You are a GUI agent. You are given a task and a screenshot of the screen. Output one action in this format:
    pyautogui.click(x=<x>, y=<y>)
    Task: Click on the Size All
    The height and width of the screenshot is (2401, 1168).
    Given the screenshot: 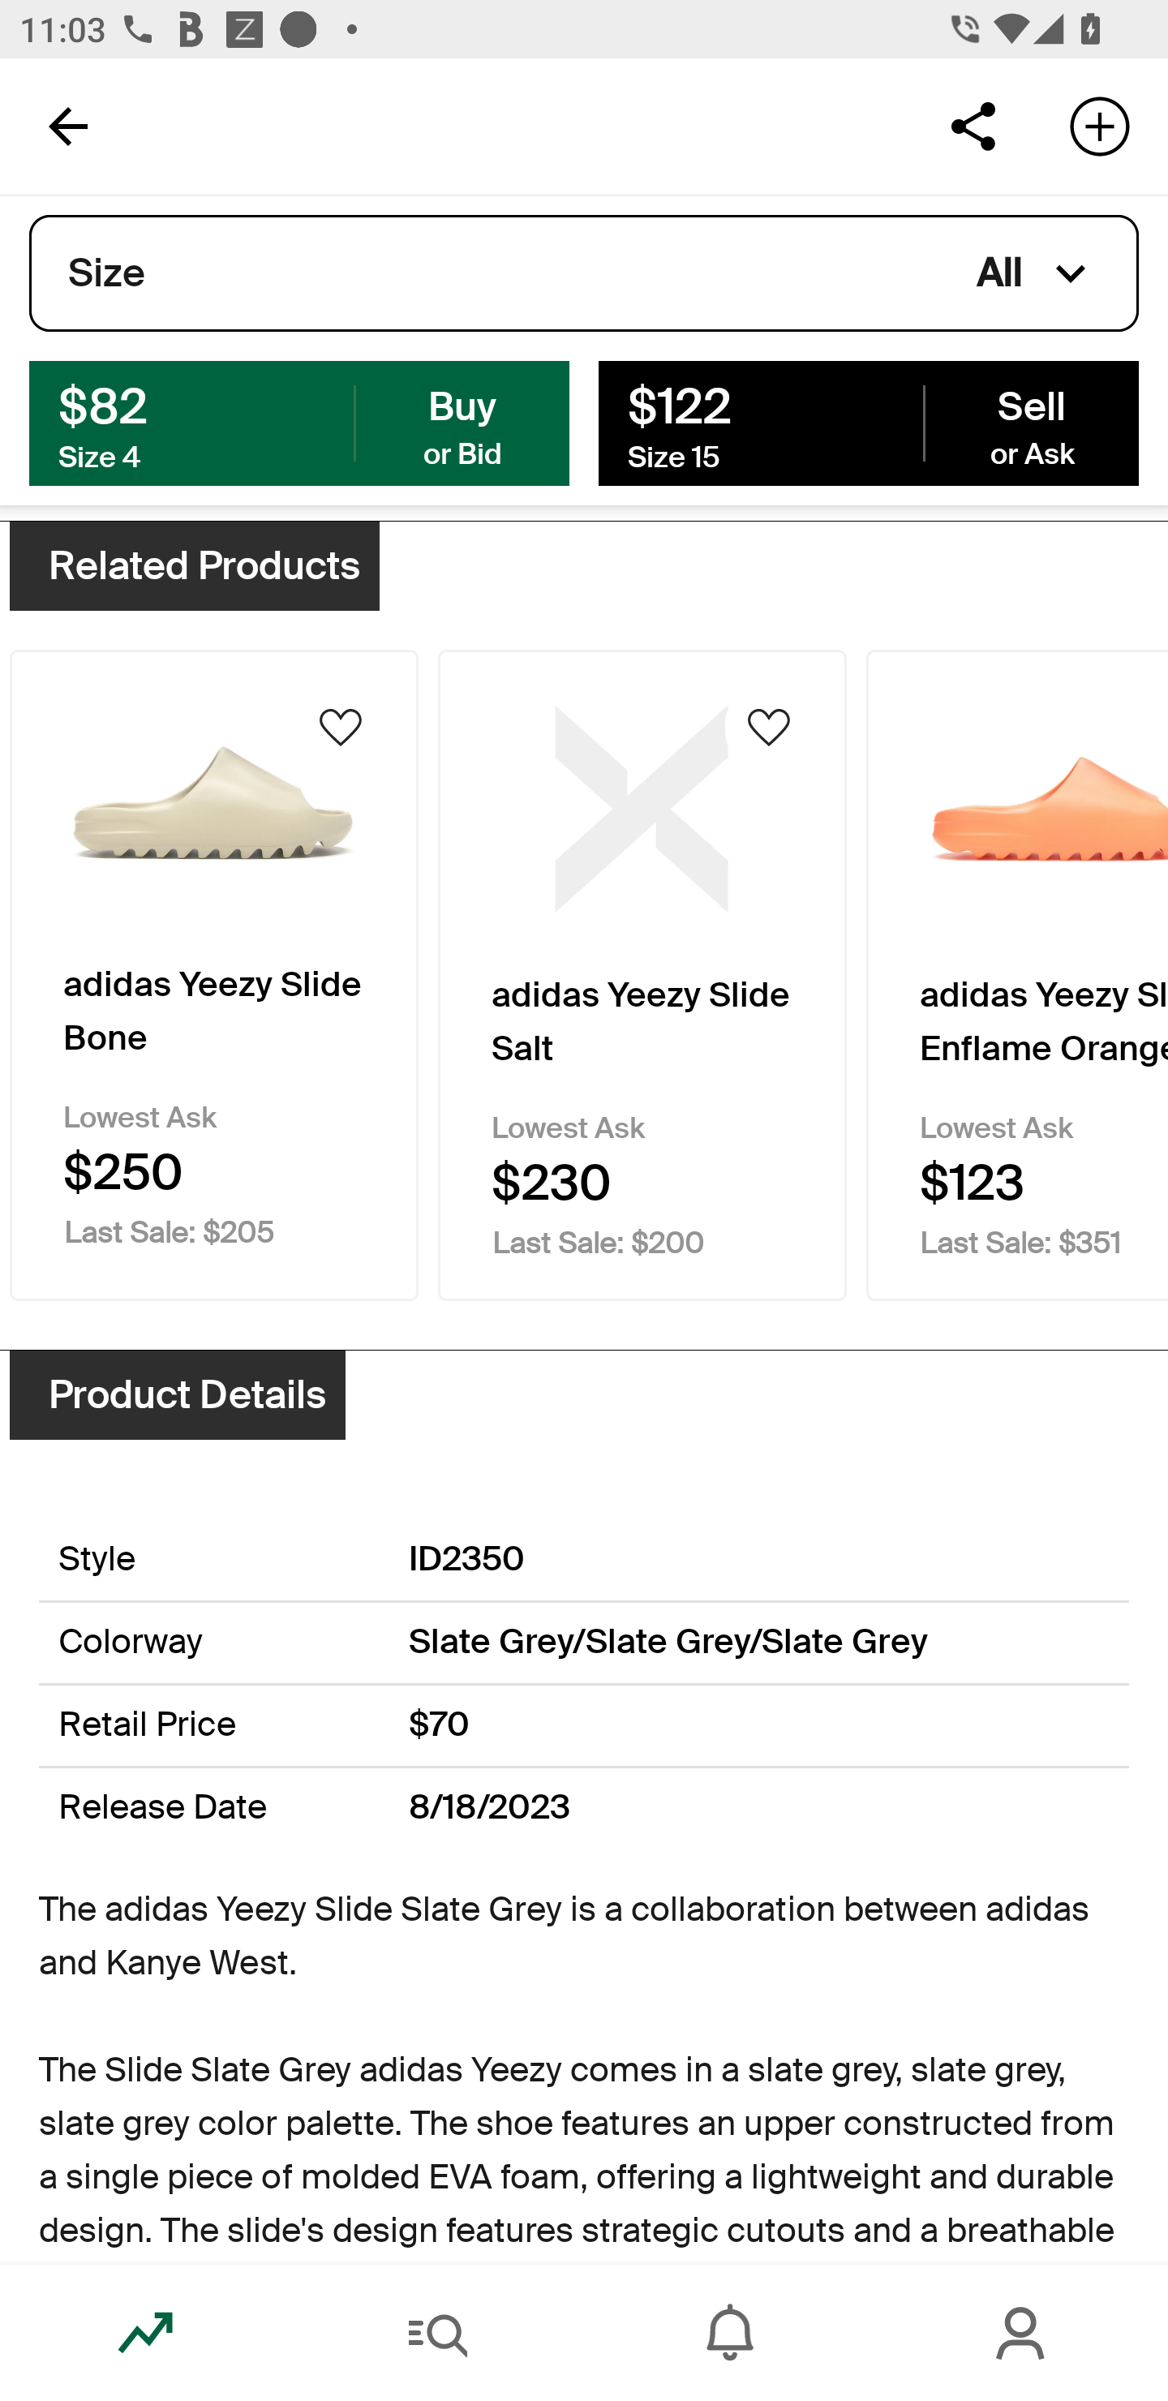 What is the action you would take?
    pyautogui.click(x=584, y=273)
    